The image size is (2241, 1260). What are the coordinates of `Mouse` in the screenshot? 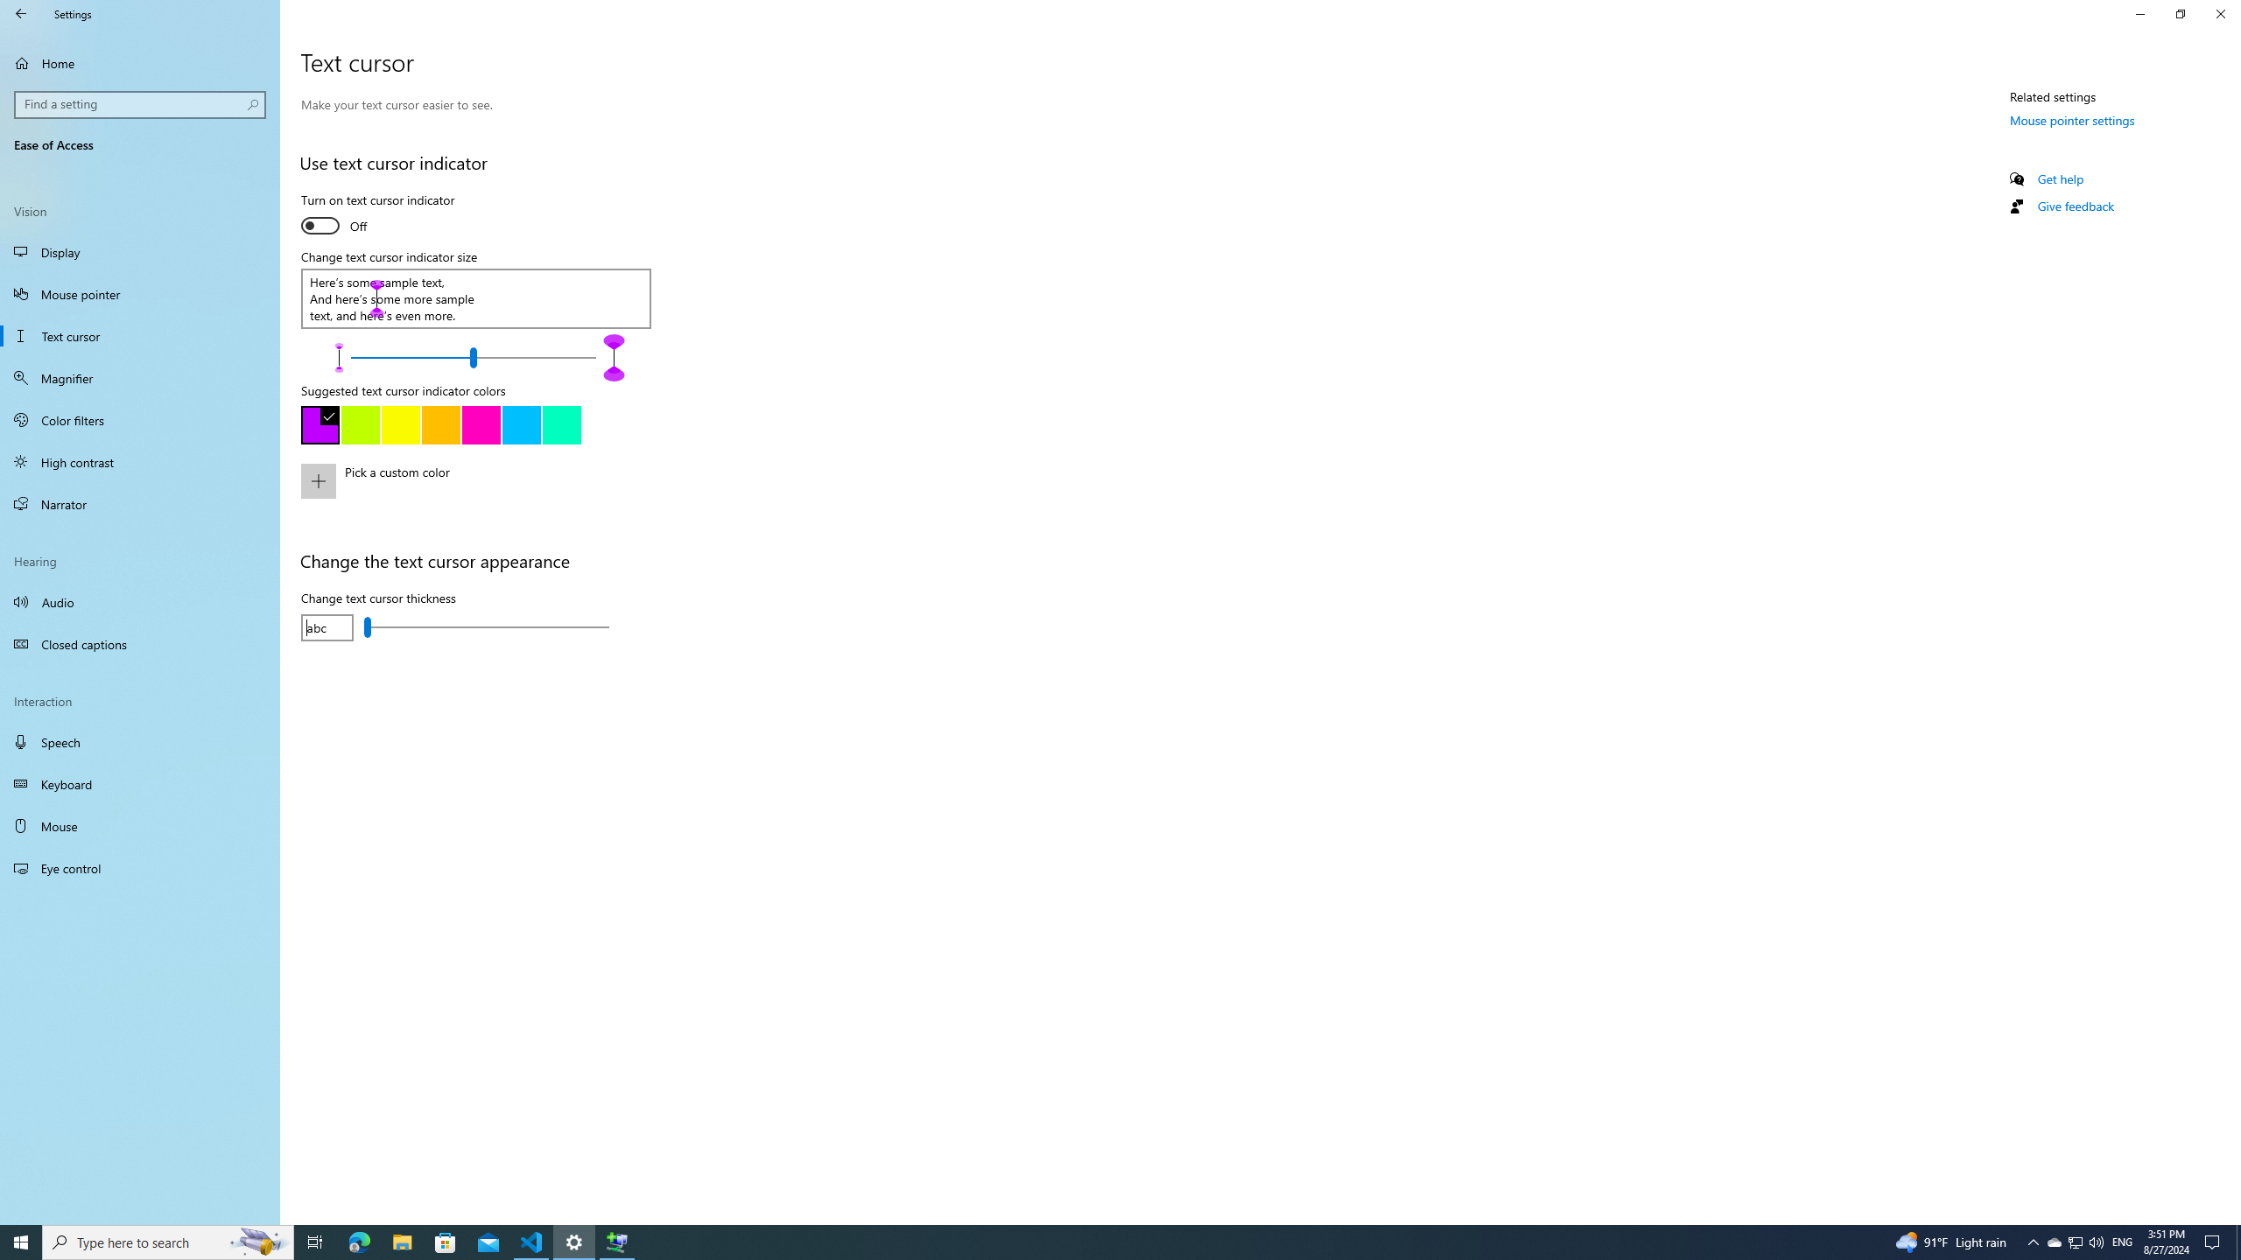 It's located at (140, 826).